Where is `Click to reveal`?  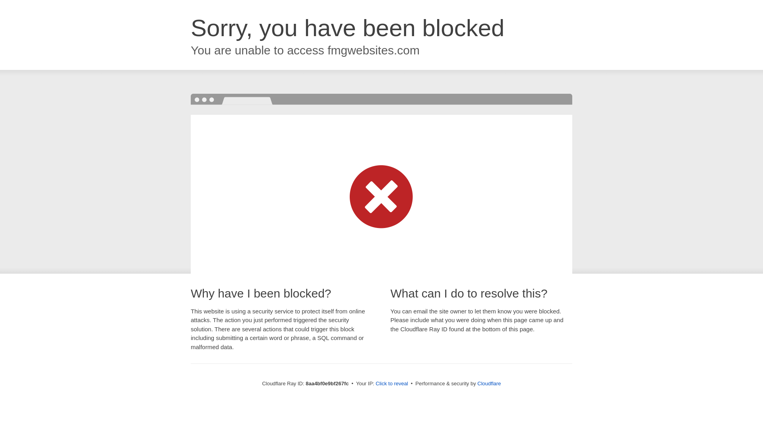 Click to reveal is located at coordinates (392, 384).